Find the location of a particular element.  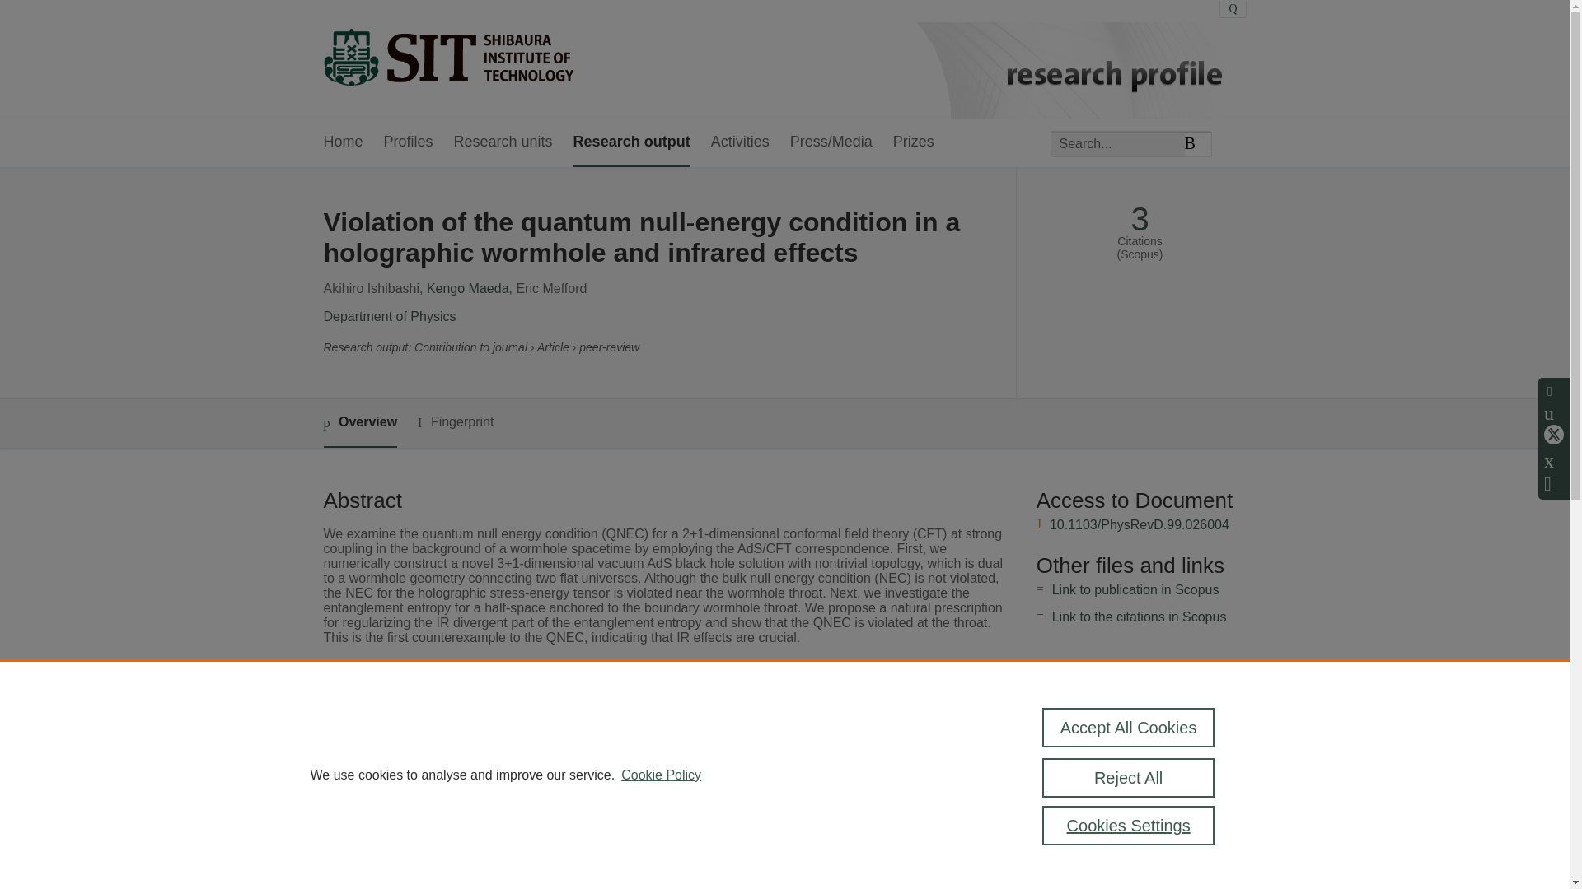

Link to publication in Scopus is located at coordinates (1135, 589).